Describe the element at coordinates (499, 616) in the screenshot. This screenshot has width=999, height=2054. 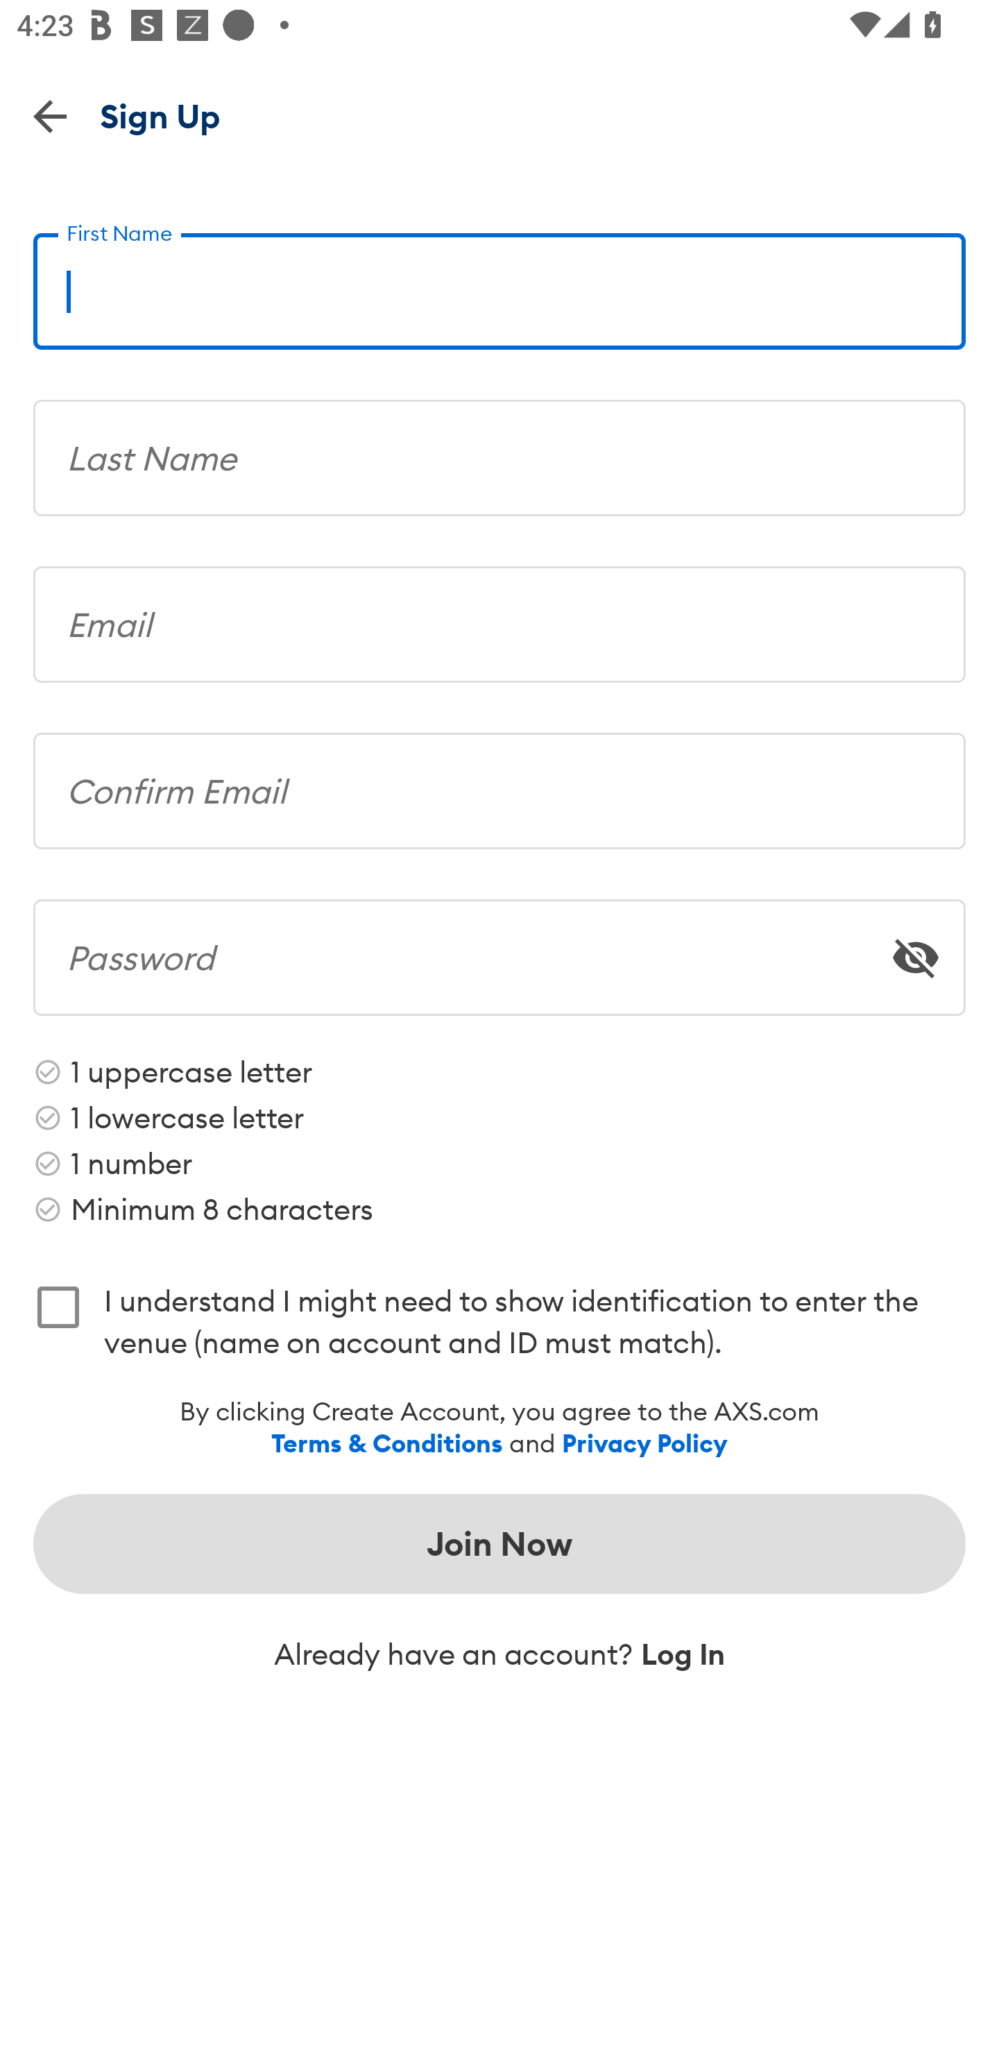
I see `Email` at that location.